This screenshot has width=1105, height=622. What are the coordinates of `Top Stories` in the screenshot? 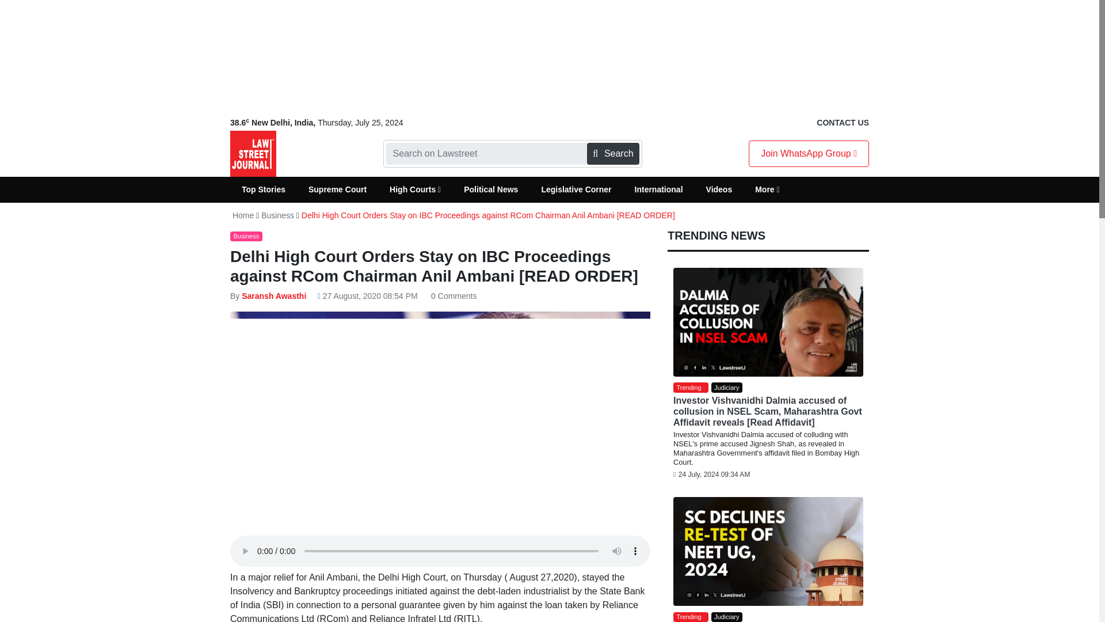 It's located at (264, 189).